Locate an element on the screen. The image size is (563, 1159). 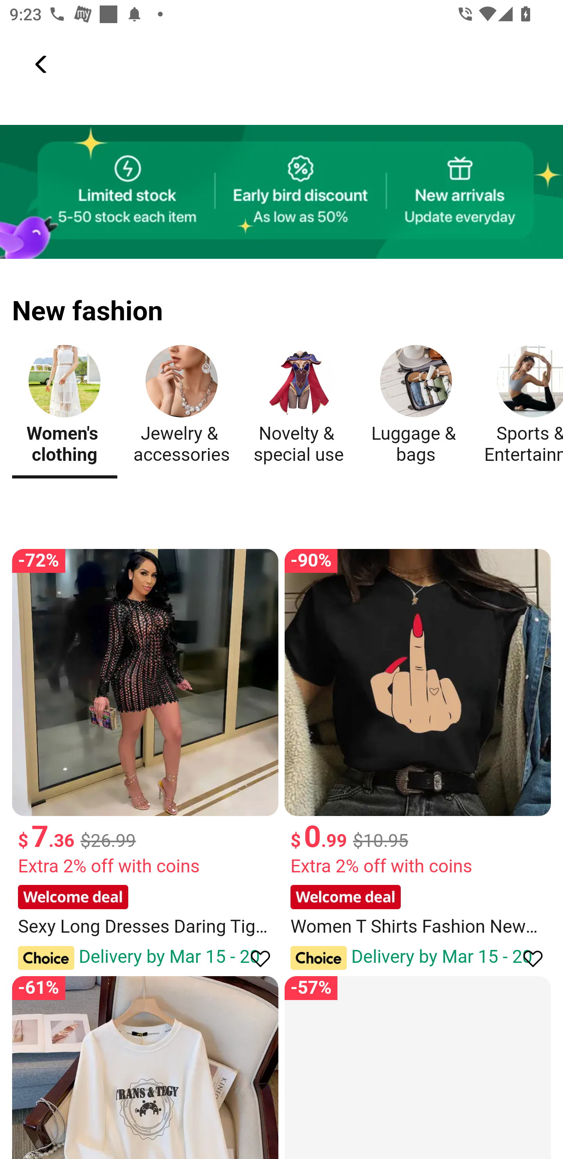
 is located at coordinates (254, 958).